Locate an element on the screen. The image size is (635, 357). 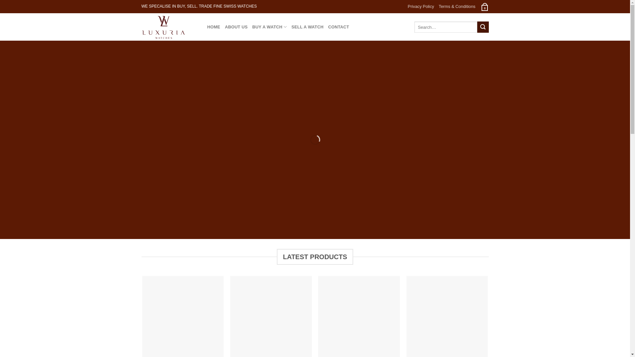
HOME is located at coordinates (214, 27).